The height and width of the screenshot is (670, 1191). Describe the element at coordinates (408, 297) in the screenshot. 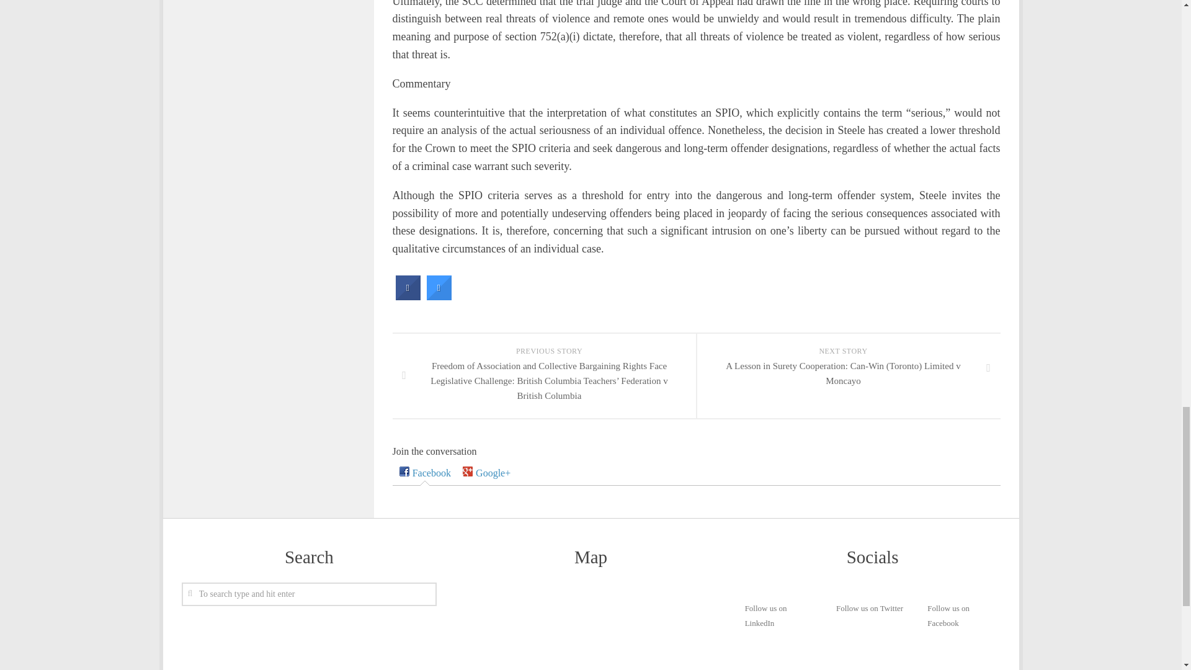

I see `Share on Facebook` at that location.